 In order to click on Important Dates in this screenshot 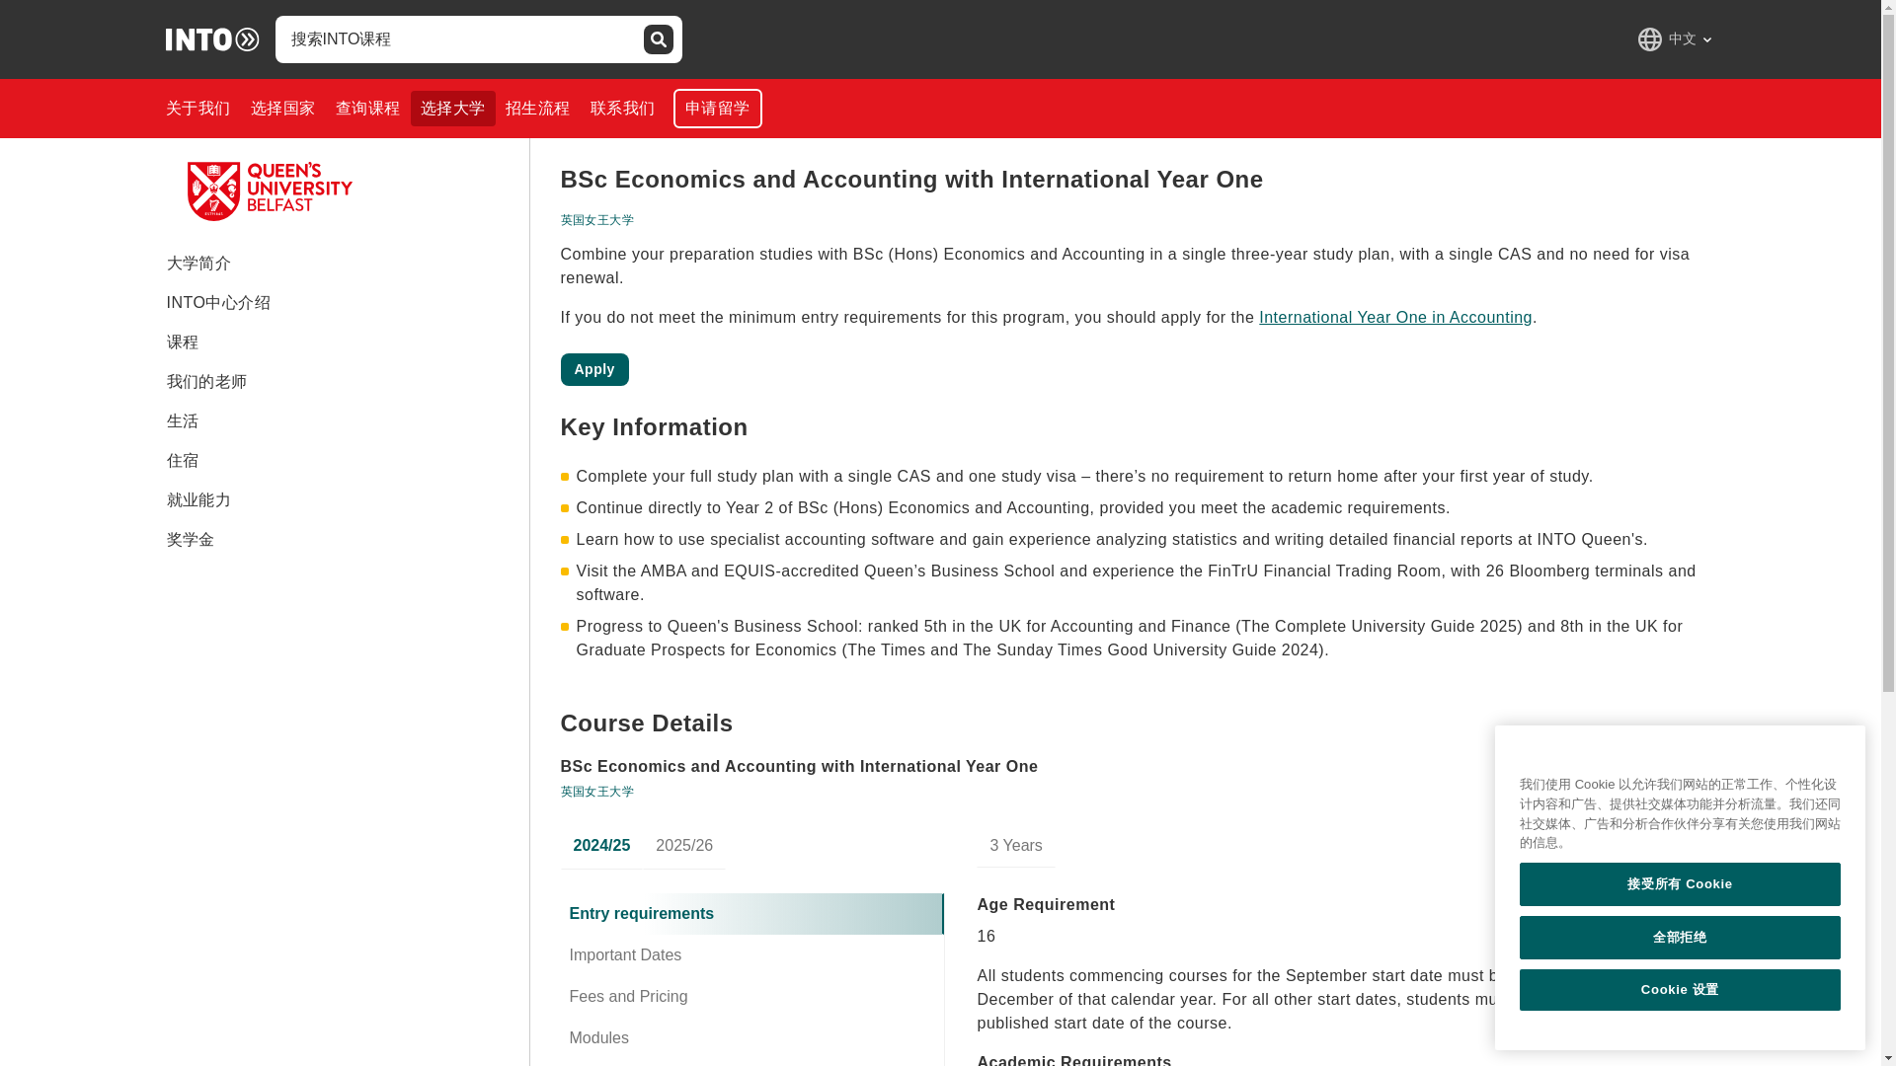, I will do `click(752, 955)`.